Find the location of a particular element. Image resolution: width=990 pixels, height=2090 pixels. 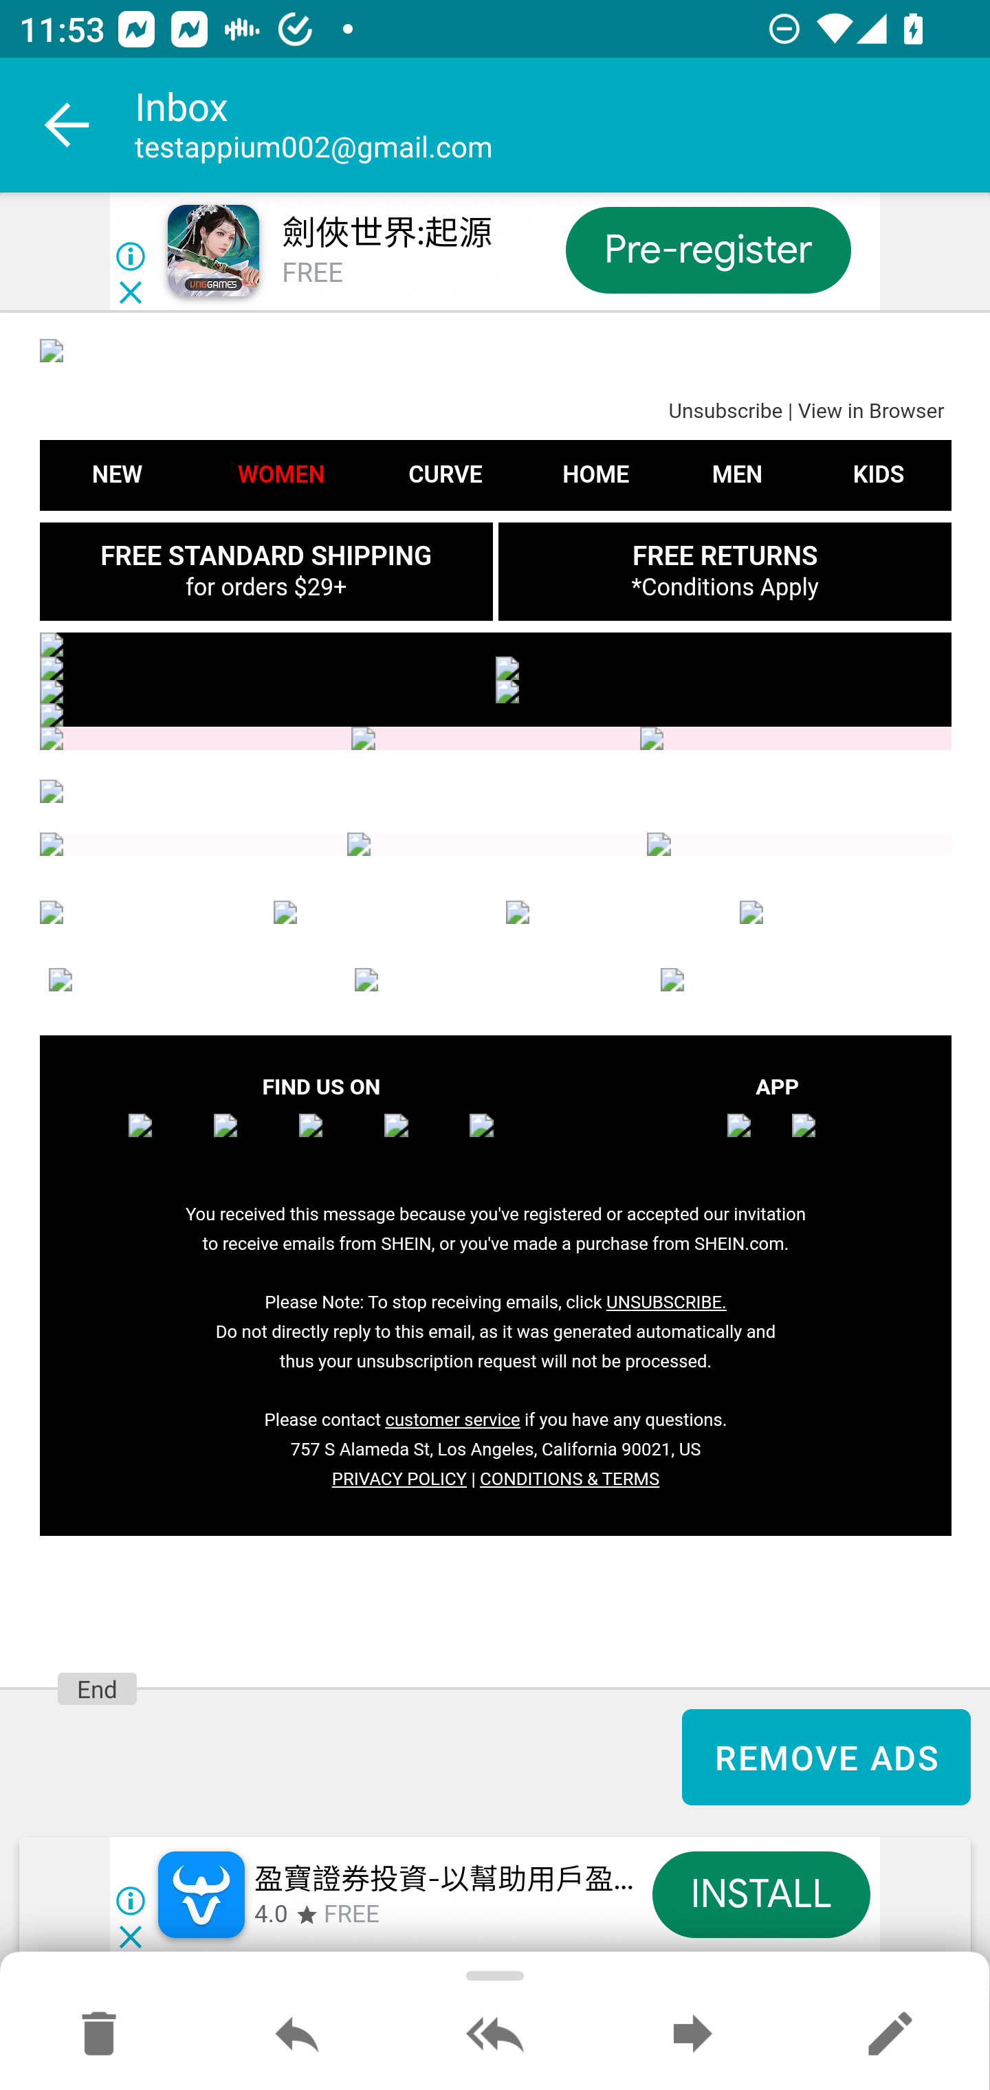

CURVE is located at coordinates (444, 475).